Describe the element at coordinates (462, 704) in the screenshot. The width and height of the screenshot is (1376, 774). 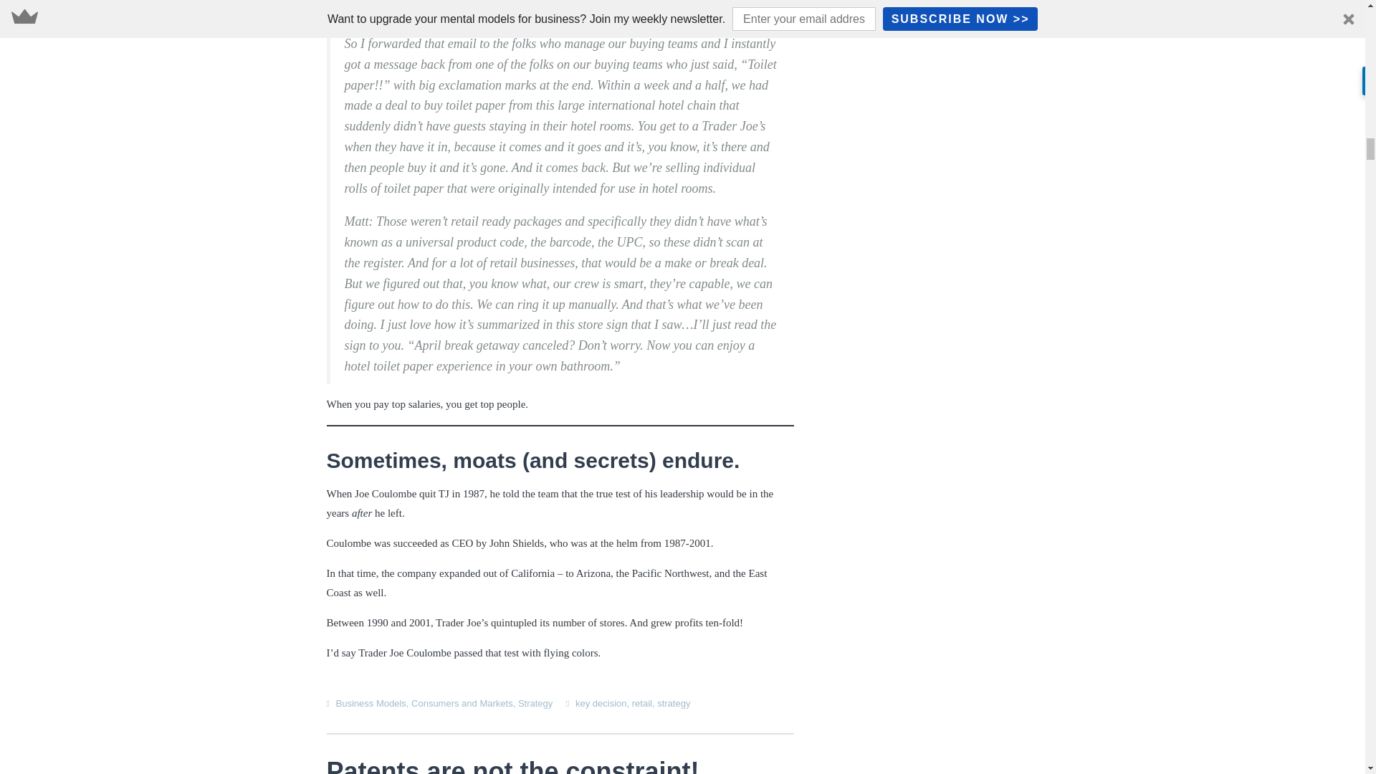
I see `Consumers and Markets` at that location.